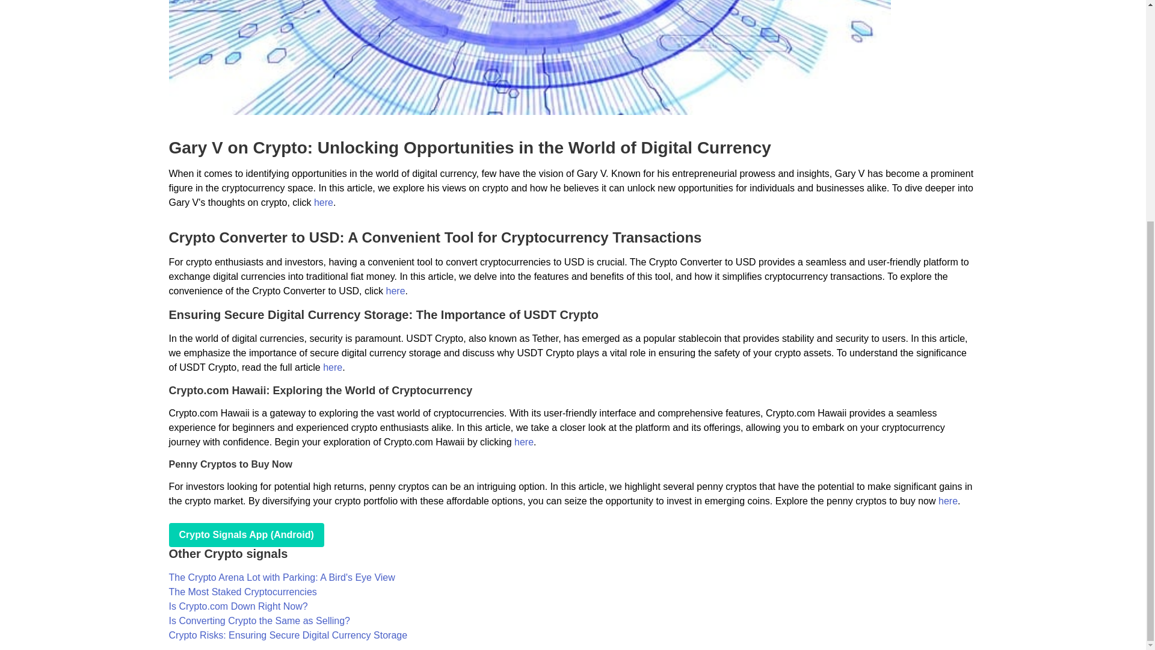 This screenshot has height=650, width=1155. Describe the element at coordinates (259, 621) in the screenshot. I see `Is Converting Crypto the Same as Selling?` at that location.